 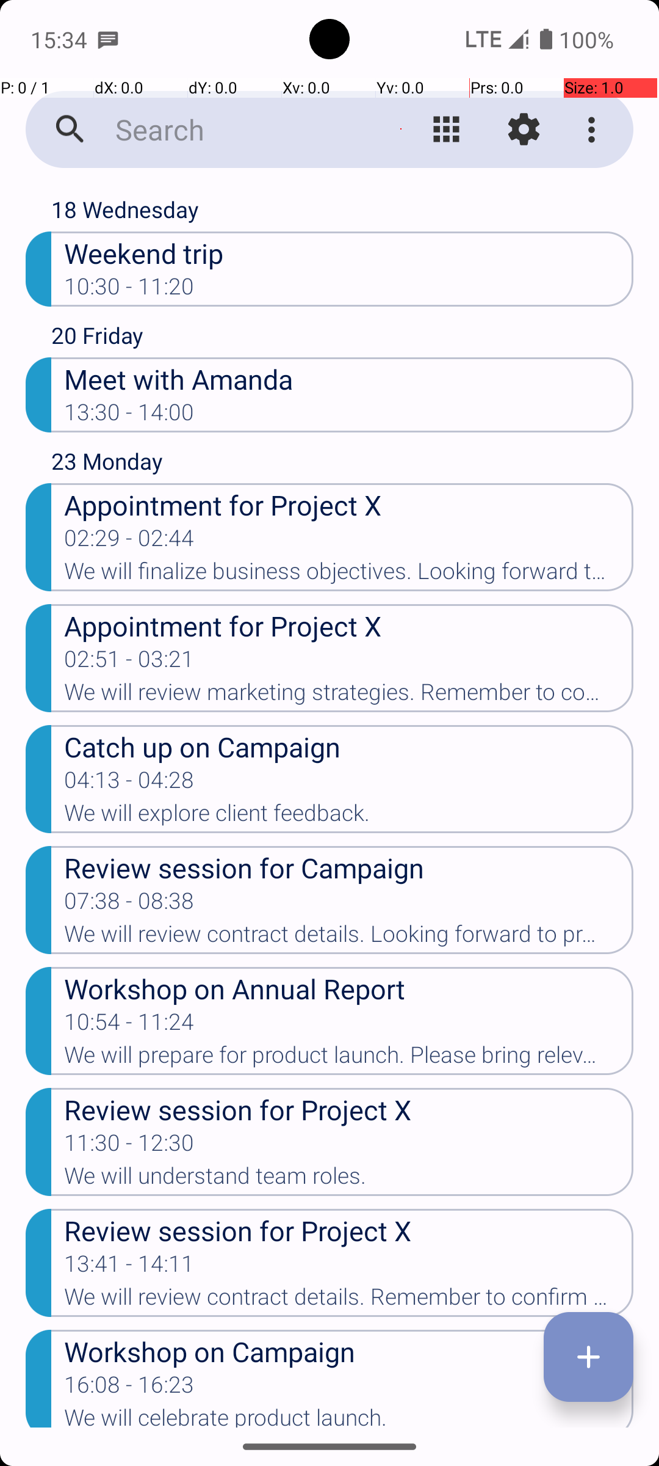 What do you see at coordinates (129, 663) in the screenshot?
I see `02:51 - 03:21` at bounding box center [129, 663].